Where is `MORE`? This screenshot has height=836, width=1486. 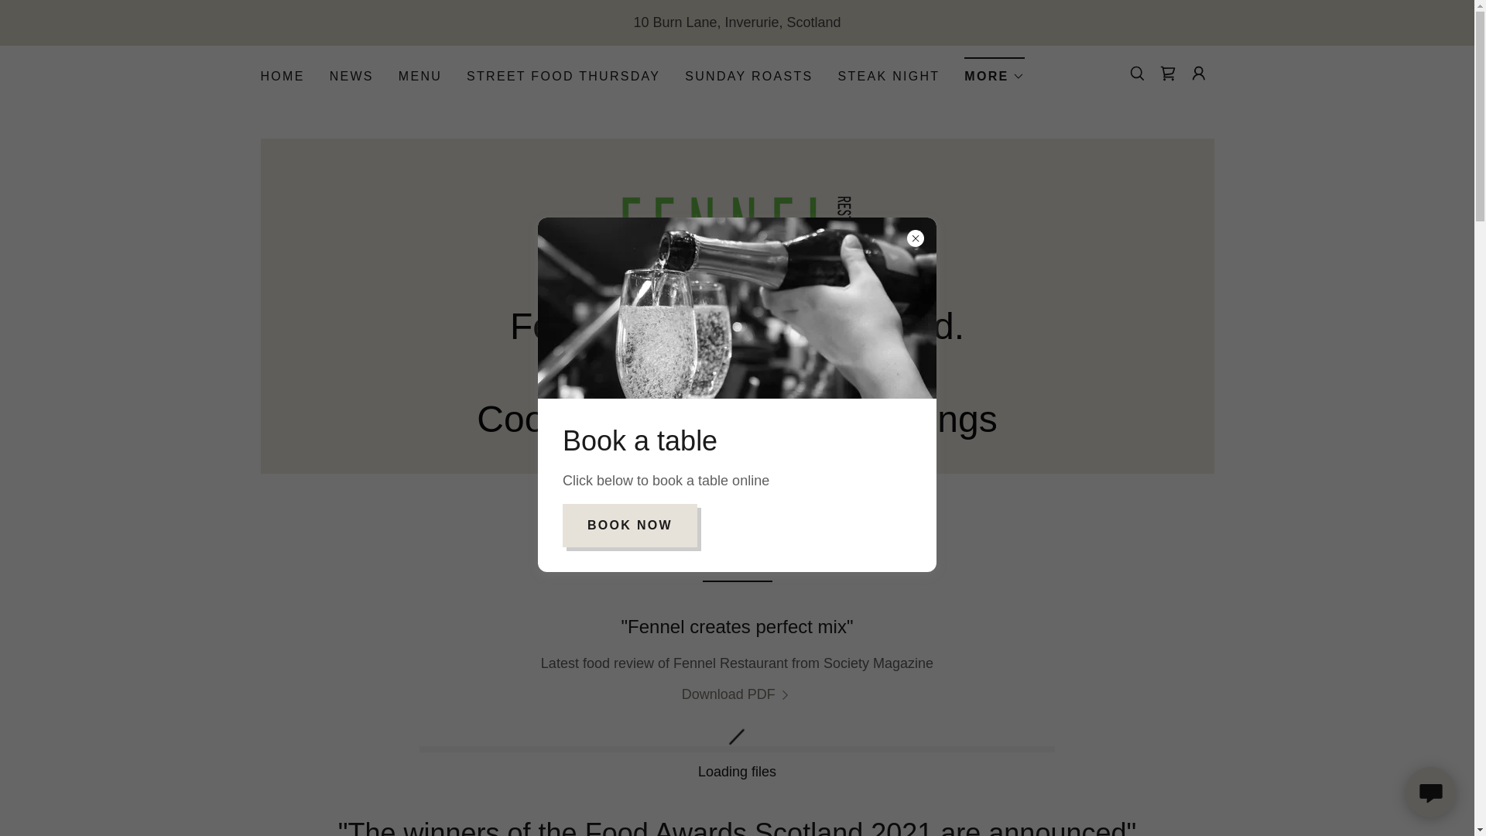
MORE is located at coordinates (994, 71).